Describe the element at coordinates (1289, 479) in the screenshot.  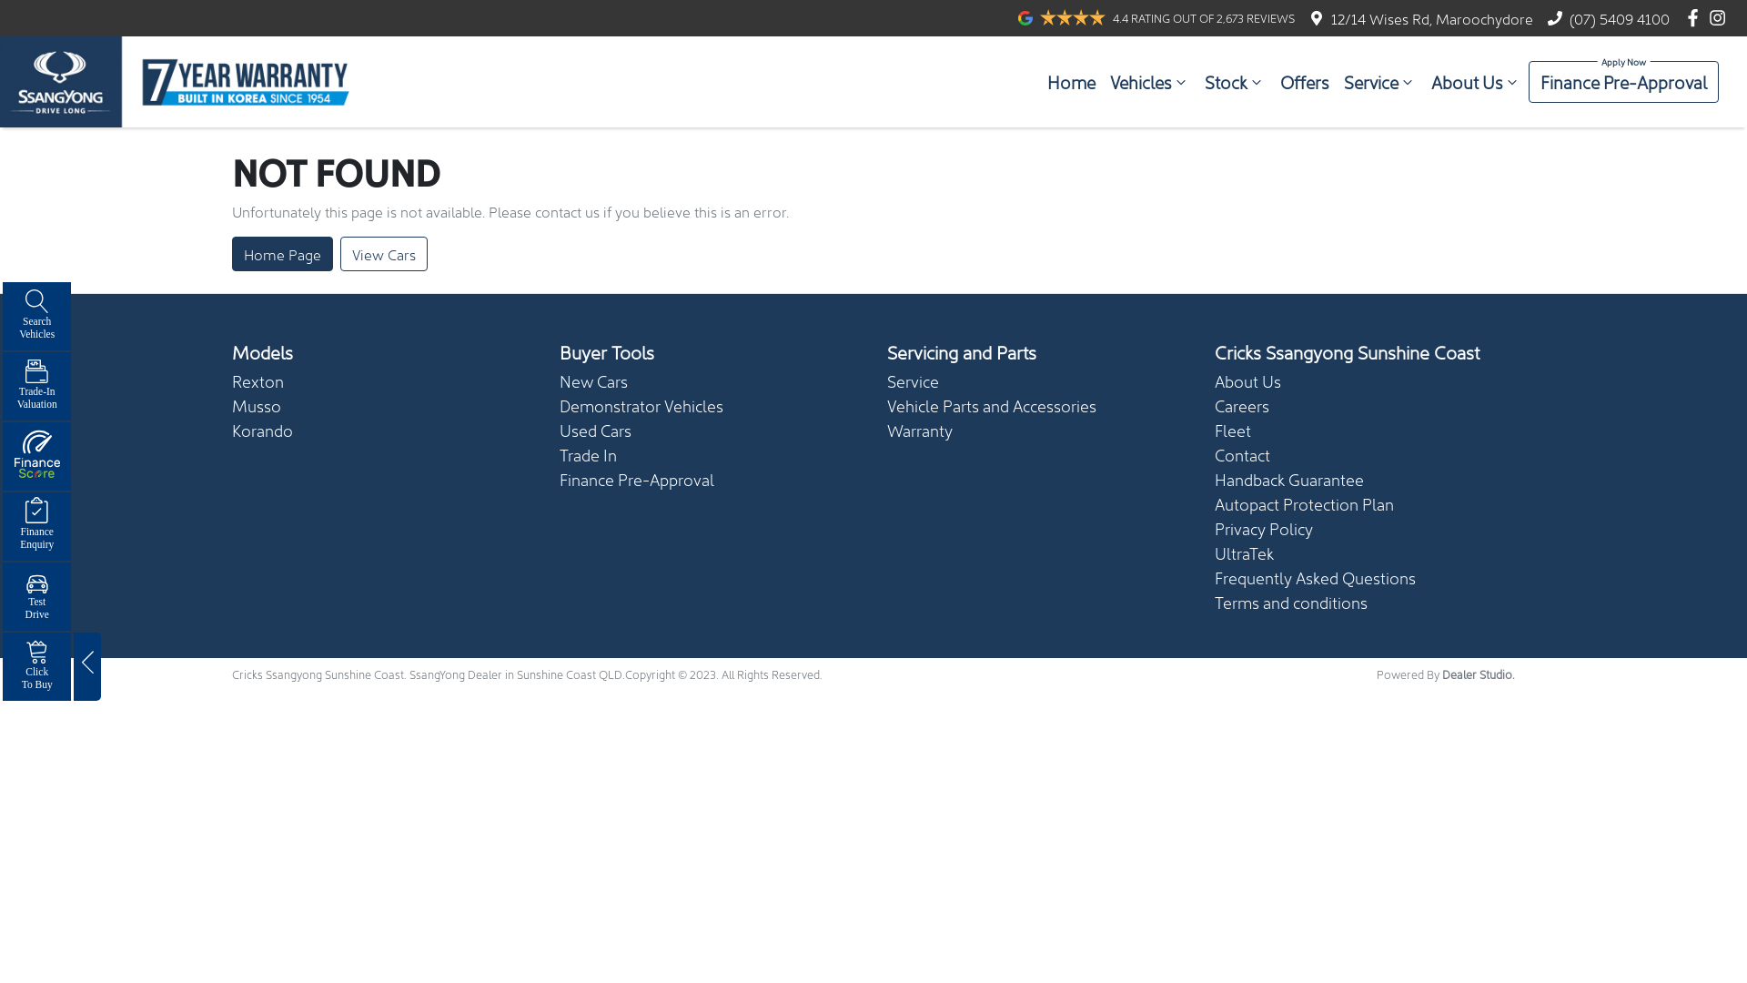
I see `Handback Guarantee` at that location.